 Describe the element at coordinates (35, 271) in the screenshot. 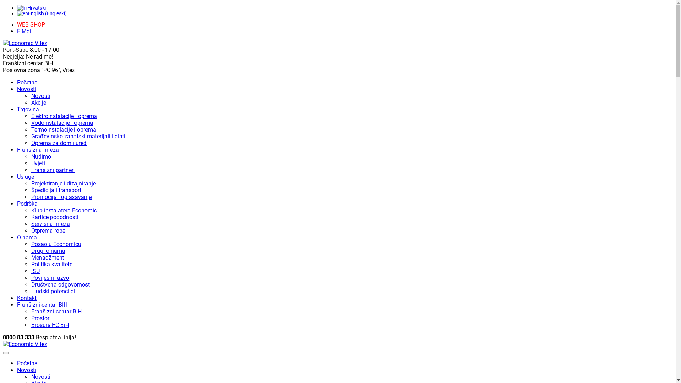

I see `ISU` at that location.